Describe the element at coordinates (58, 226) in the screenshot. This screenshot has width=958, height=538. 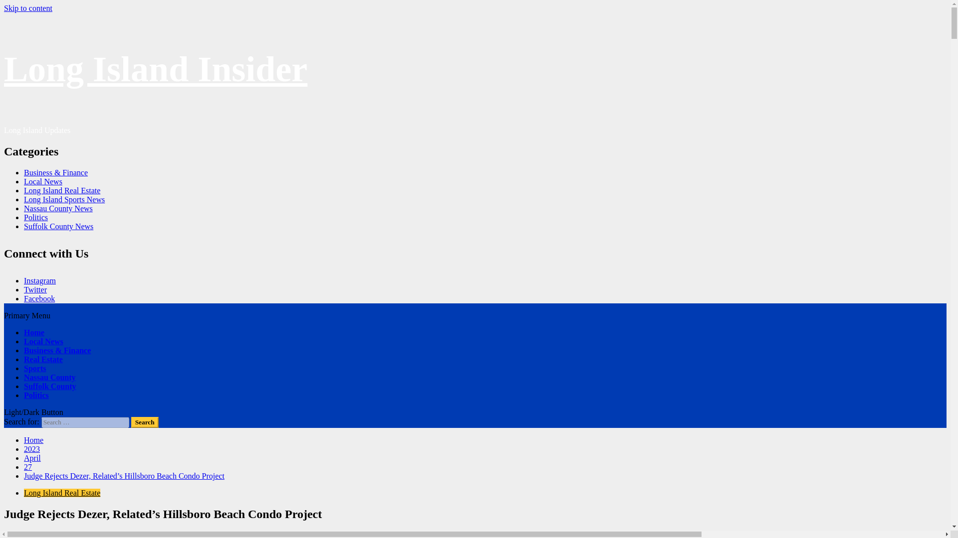
I see `Suffolk County News` at that location.